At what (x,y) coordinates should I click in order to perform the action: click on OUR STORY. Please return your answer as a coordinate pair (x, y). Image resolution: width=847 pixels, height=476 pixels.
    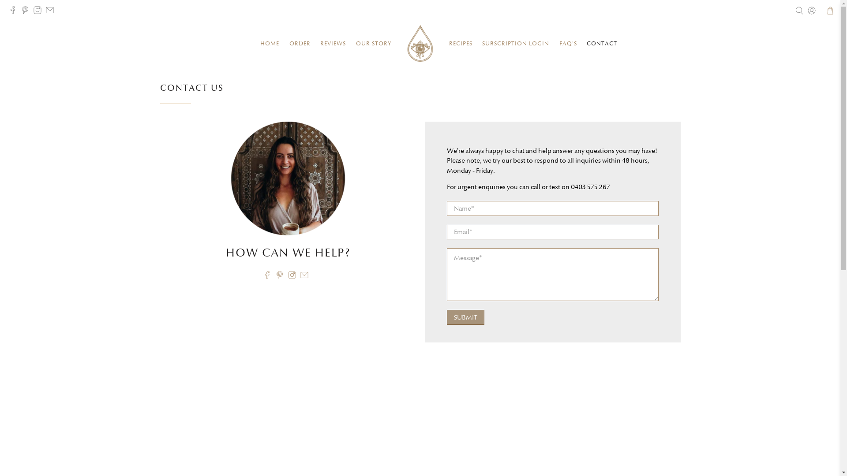
    Looking at the image, I should click on (374, 44).